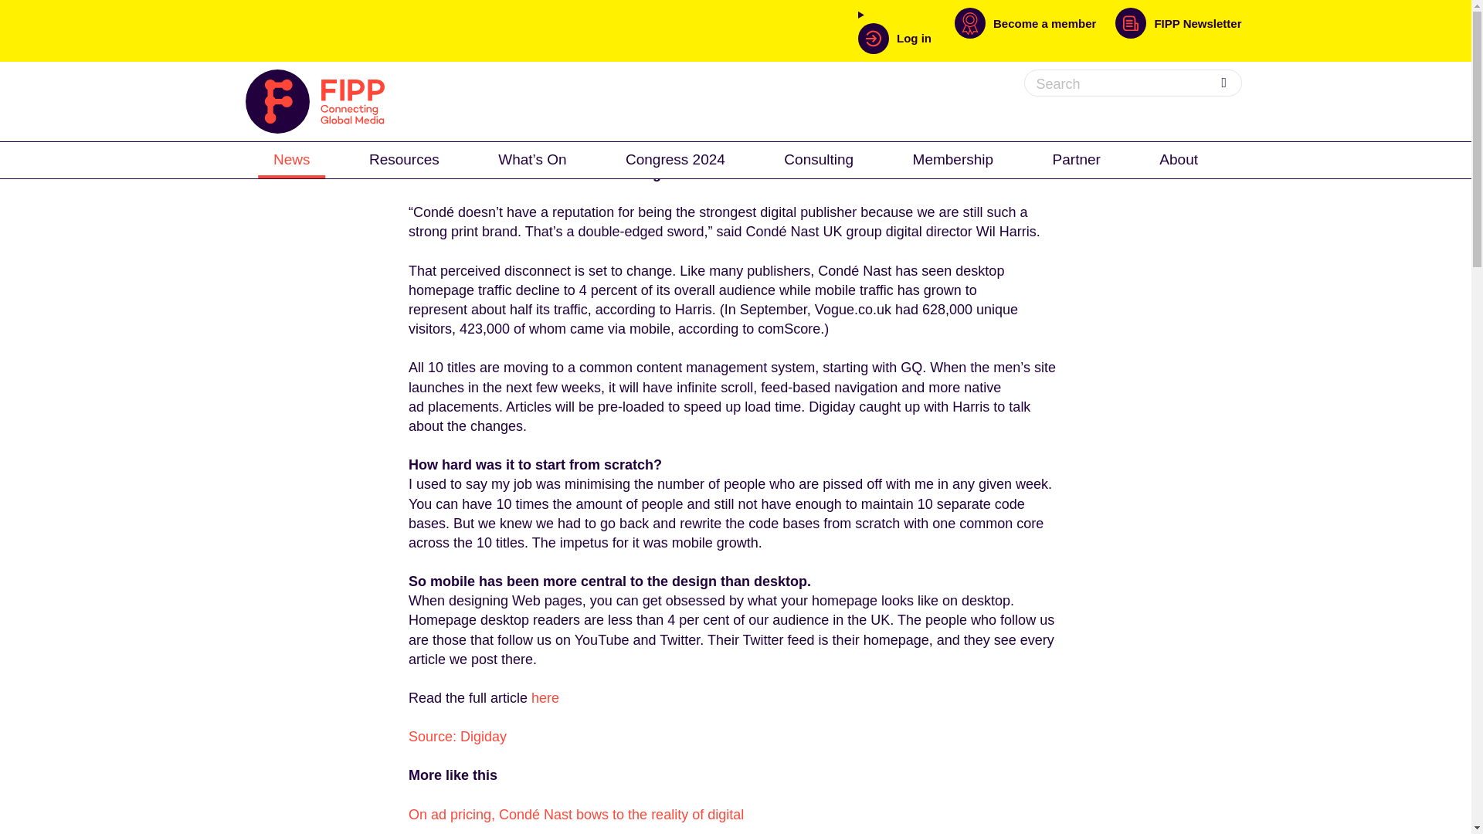 The width and height of the screenshot is (1483, 834). Describe the element at coordinates (953, 158) in the screenshot. I see `Membership` at that location.